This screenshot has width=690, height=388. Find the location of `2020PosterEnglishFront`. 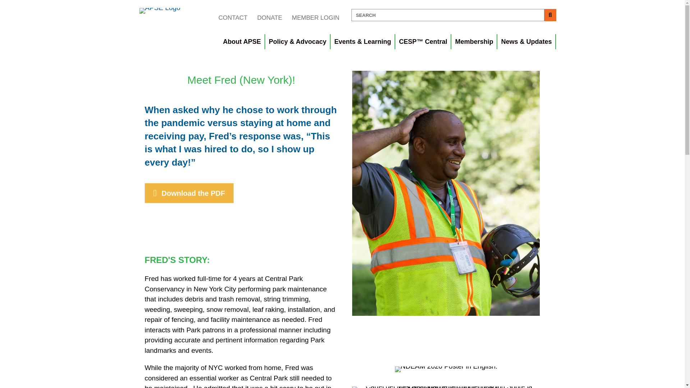

2020PosterEnglishFront is located at coordinates (446, 369).